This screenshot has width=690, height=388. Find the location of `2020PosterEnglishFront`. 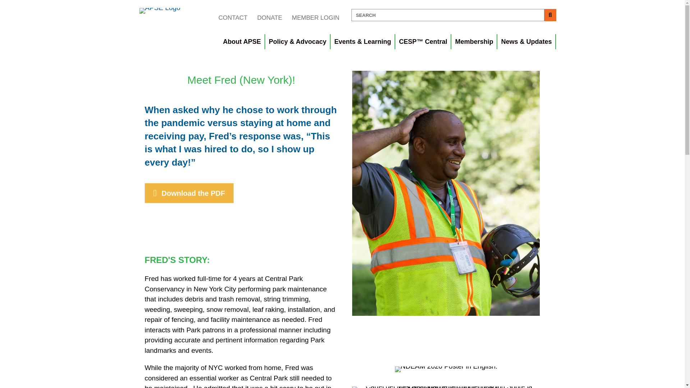

2020PosterEnglishFront is located at coordinates (446, 369).